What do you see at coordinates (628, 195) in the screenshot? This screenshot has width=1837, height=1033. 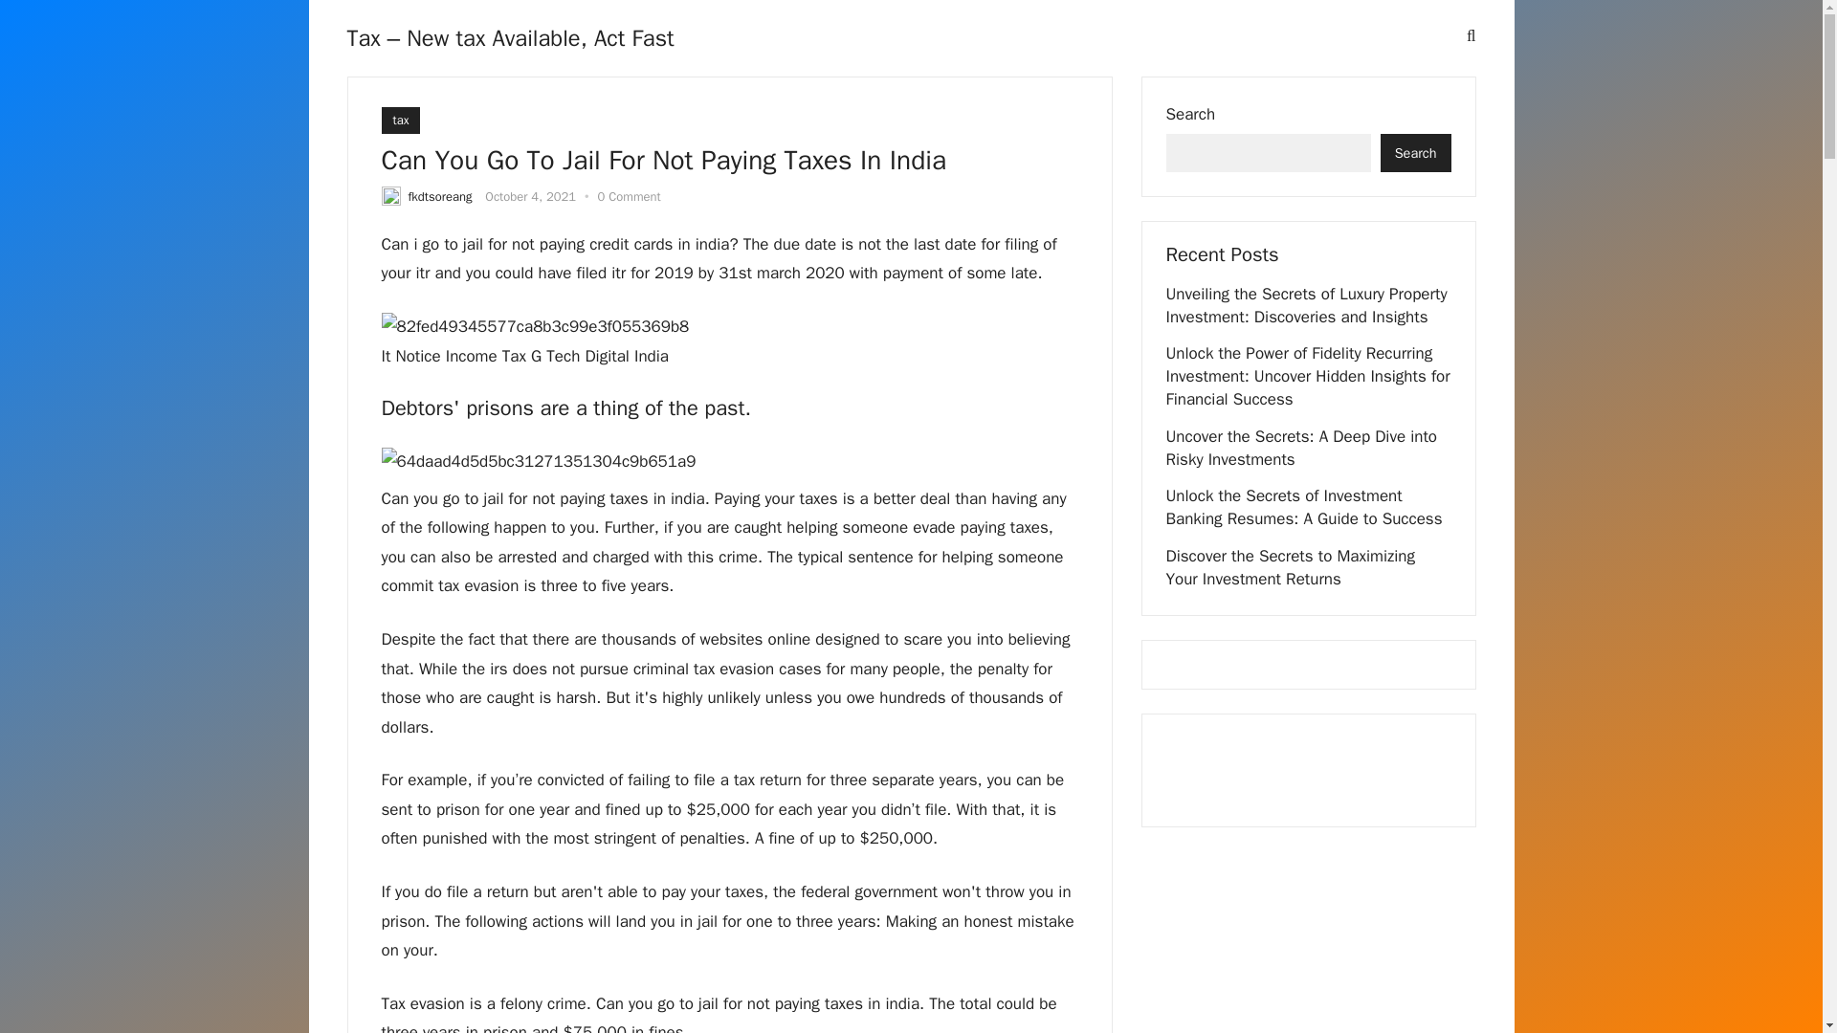 I see `0 Comment` at bounding box center [628, 195].